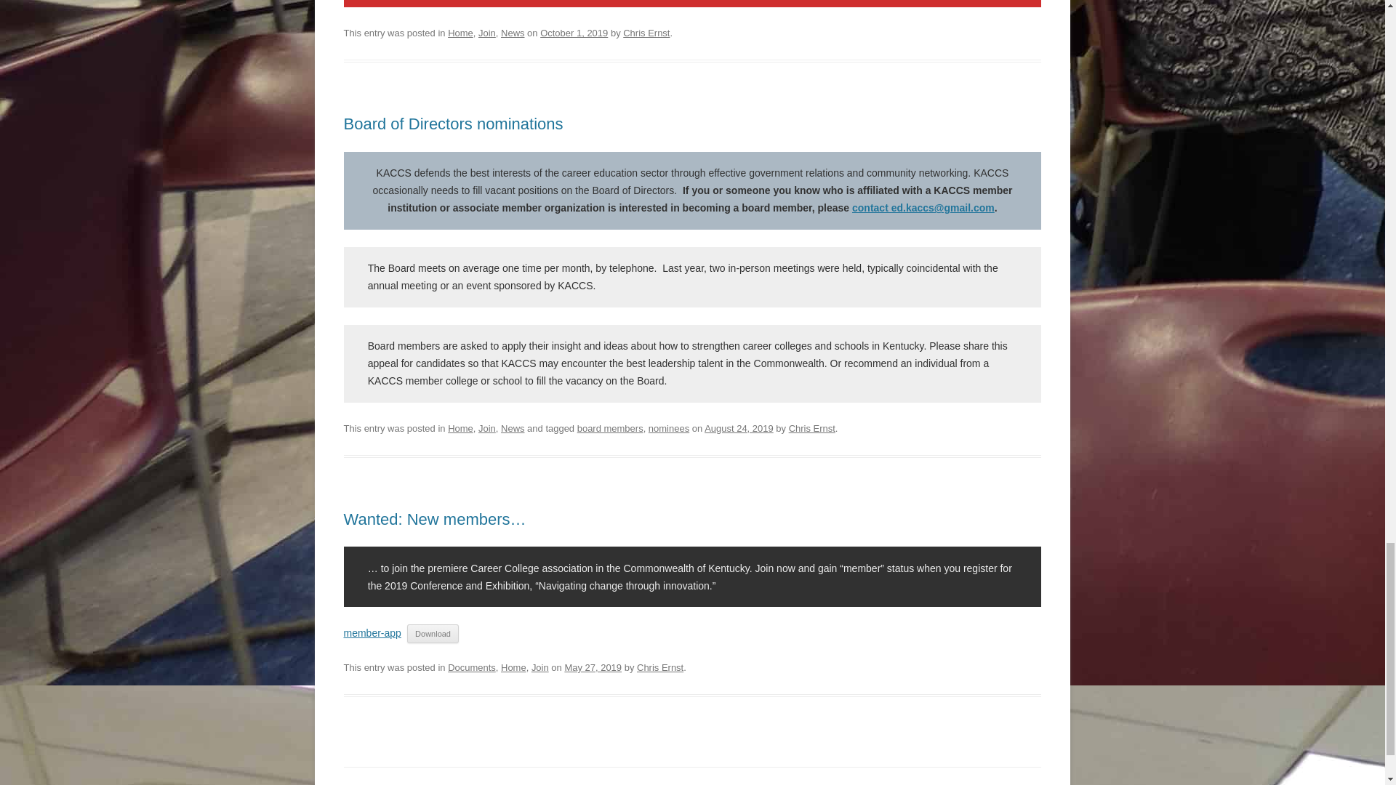  I want to click on View all posts by Chris Ernst, so click(646, 32).